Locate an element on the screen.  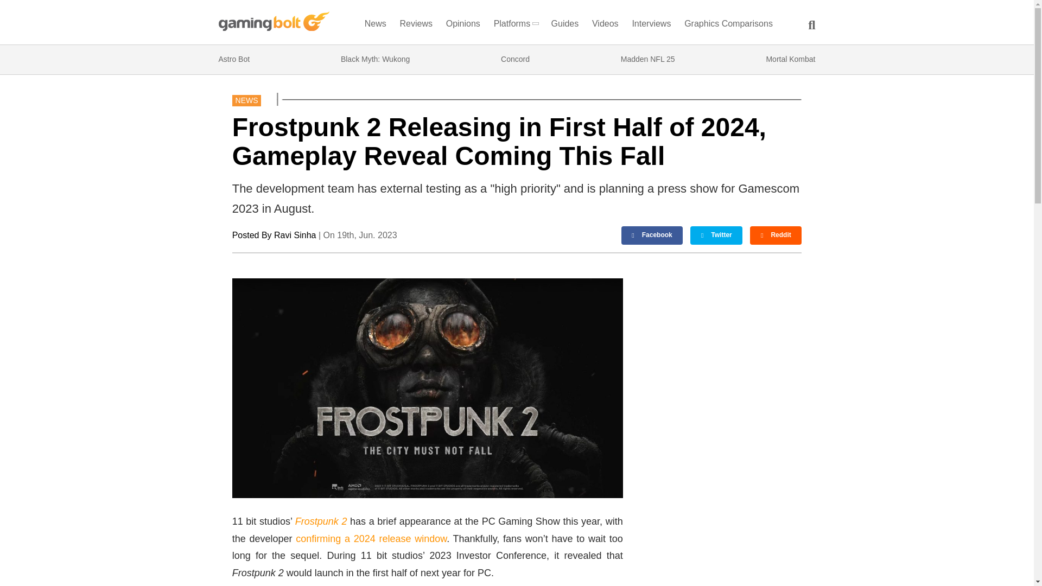
Facebook is located at coordinates (652, 235).